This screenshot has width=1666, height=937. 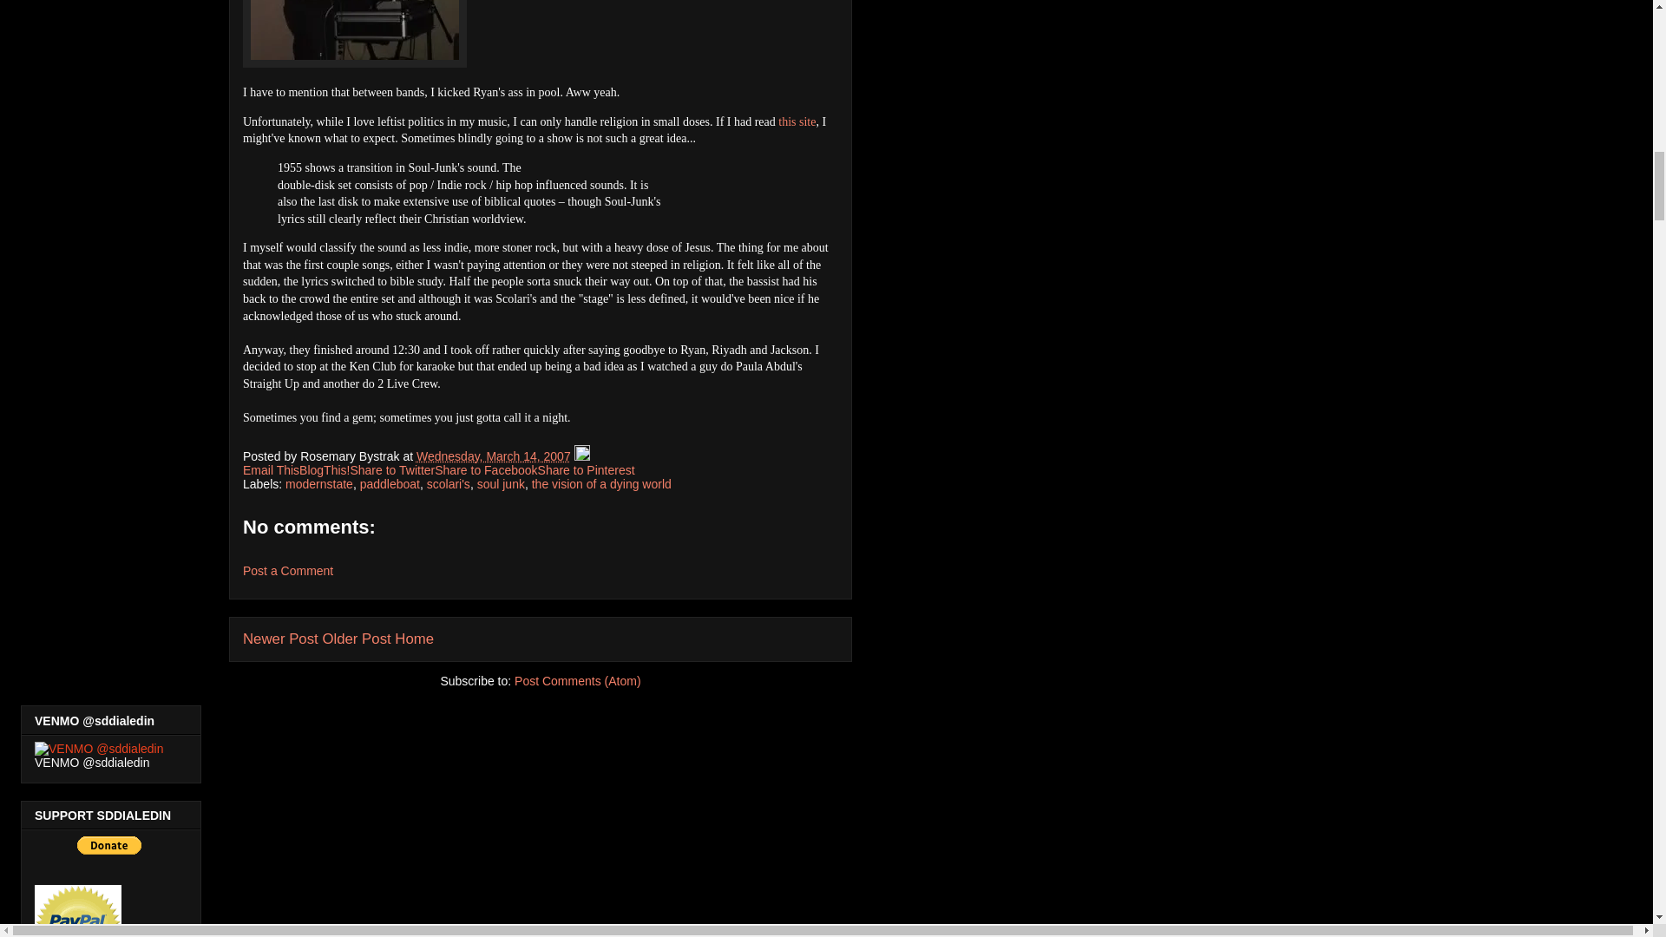 I want to click on soul junk, so click(x=500, y=483).